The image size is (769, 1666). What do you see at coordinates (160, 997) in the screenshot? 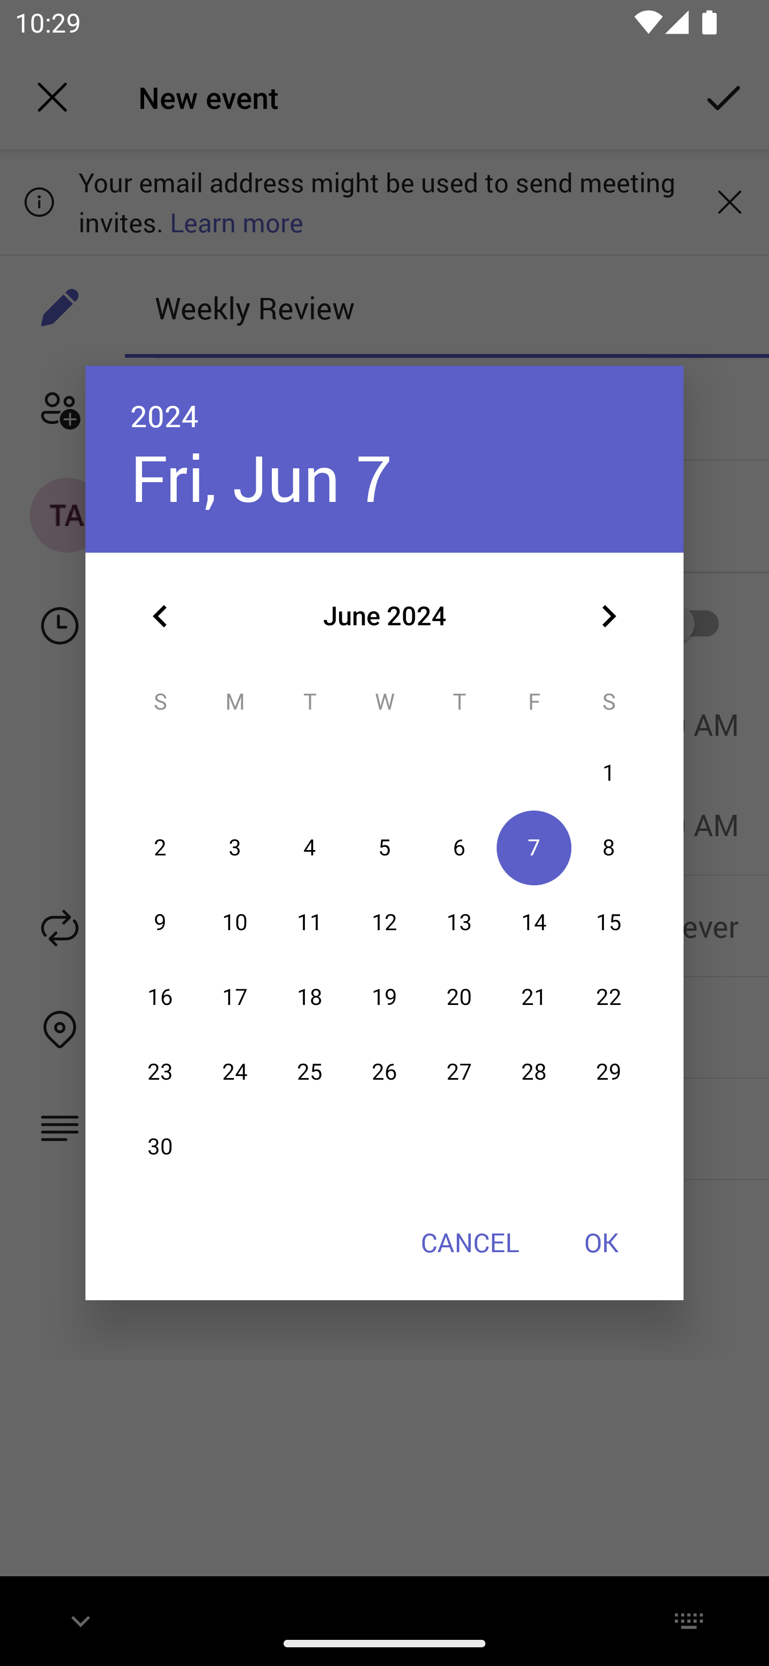
I see `16 16 June 2024` at bounding box center [160, 997].